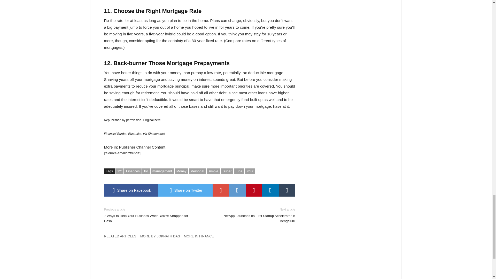 The width and height of the screenshot is (496, 279). What do you see at coordinates (162, 171) in the screenshot?
I see `management` at bounding box center [162, 171].